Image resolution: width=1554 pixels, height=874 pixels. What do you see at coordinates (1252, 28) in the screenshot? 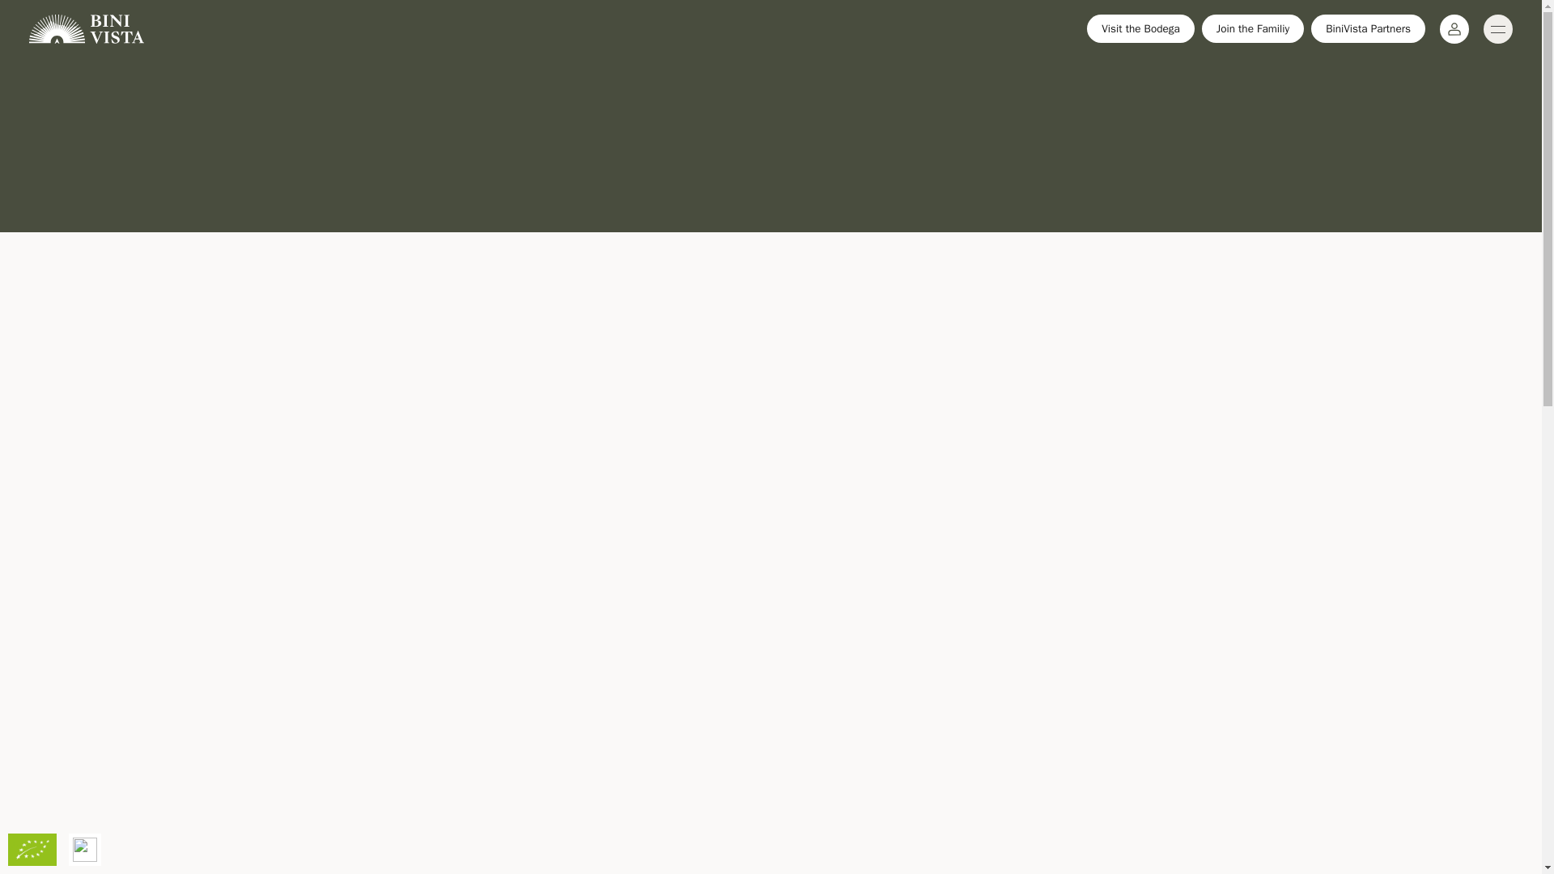
I see `Join the Familiy` at bounding box center [1252, 28].